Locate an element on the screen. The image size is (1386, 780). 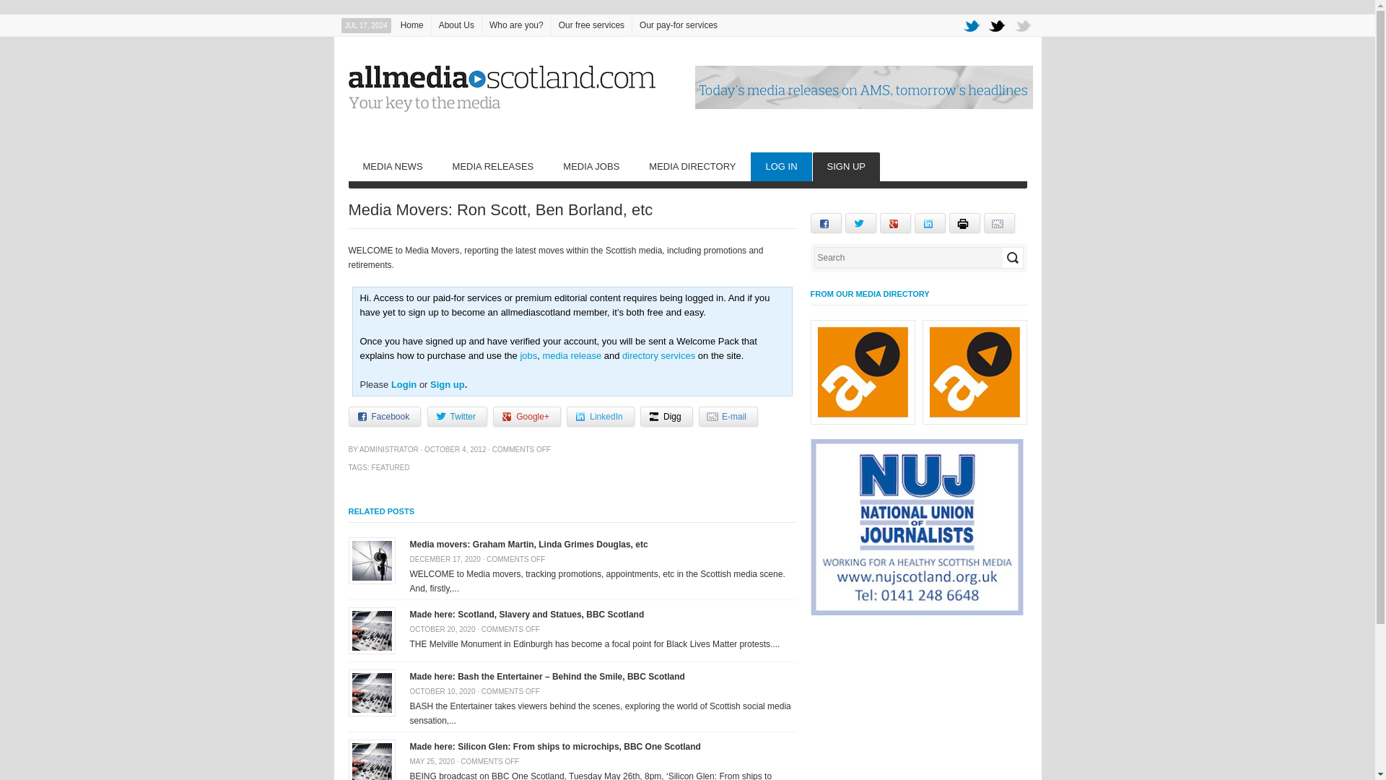
Media release servce is located at coordinates (572, 355).